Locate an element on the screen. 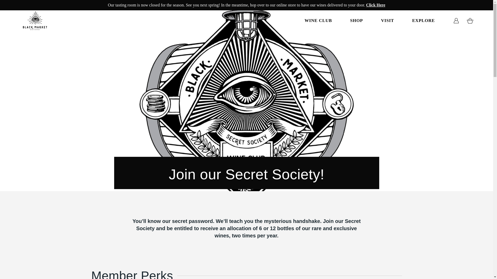 This screenshot has width=497, height=279. WINE CLUB is located at coordinates (318, 21).